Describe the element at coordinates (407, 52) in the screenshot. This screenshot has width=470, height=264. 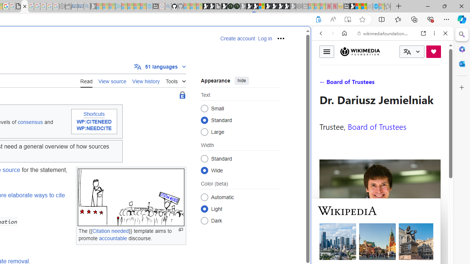
I see `Class: i icon icon-translate language-switcher__icon` at that location.